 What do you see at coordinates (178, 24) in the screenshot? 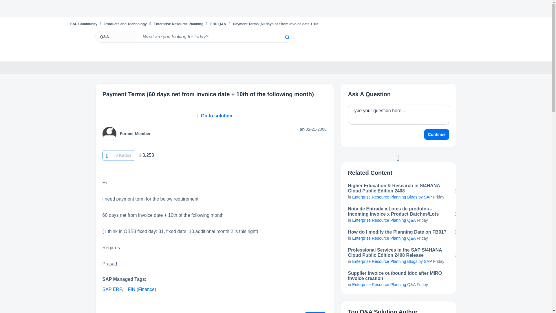
I see `Enterprise Resource Planning` at bounding box center [178, 24].